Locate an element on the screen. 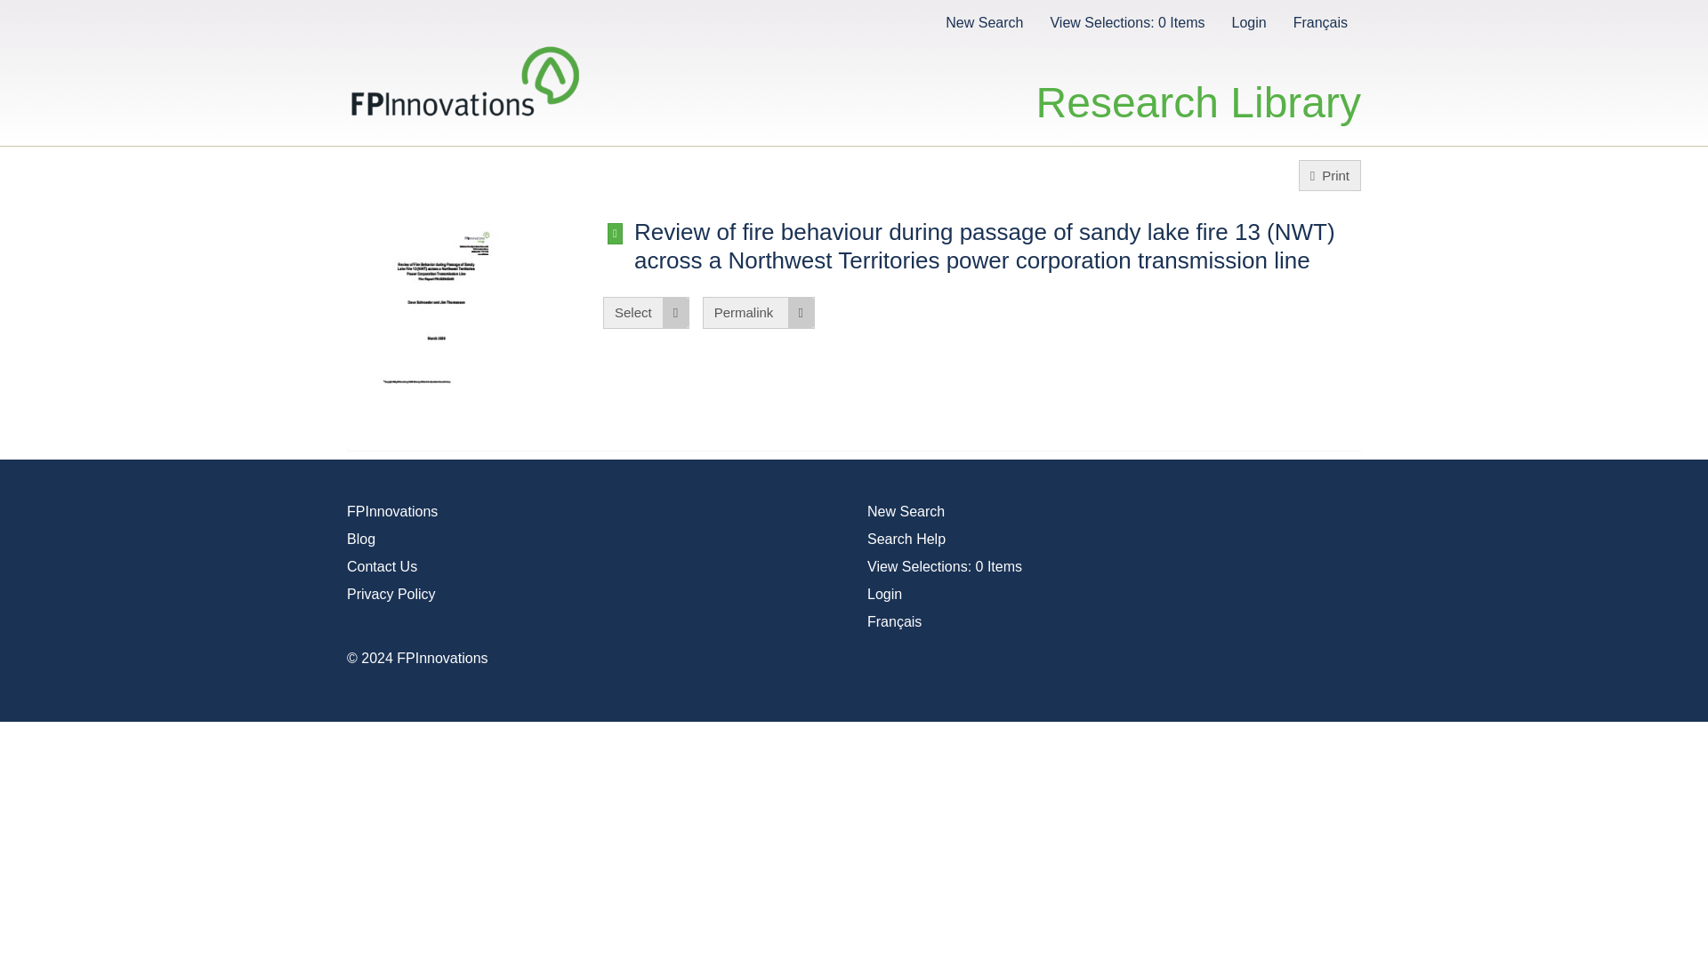 Image resolution: width=1708 pixels, height=960 pixels. Select is located at coordinates (646, 312).